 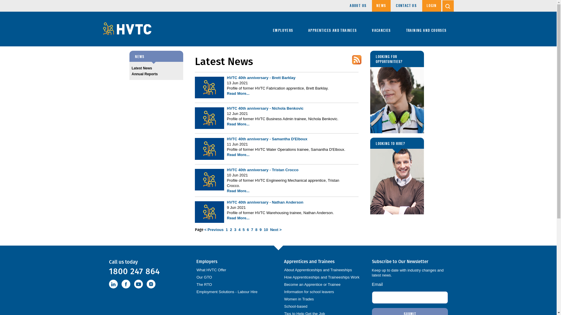 What do you see at coordinates (231, 230) in the screenshot?
I see `2` at bounding box center [231, 230].